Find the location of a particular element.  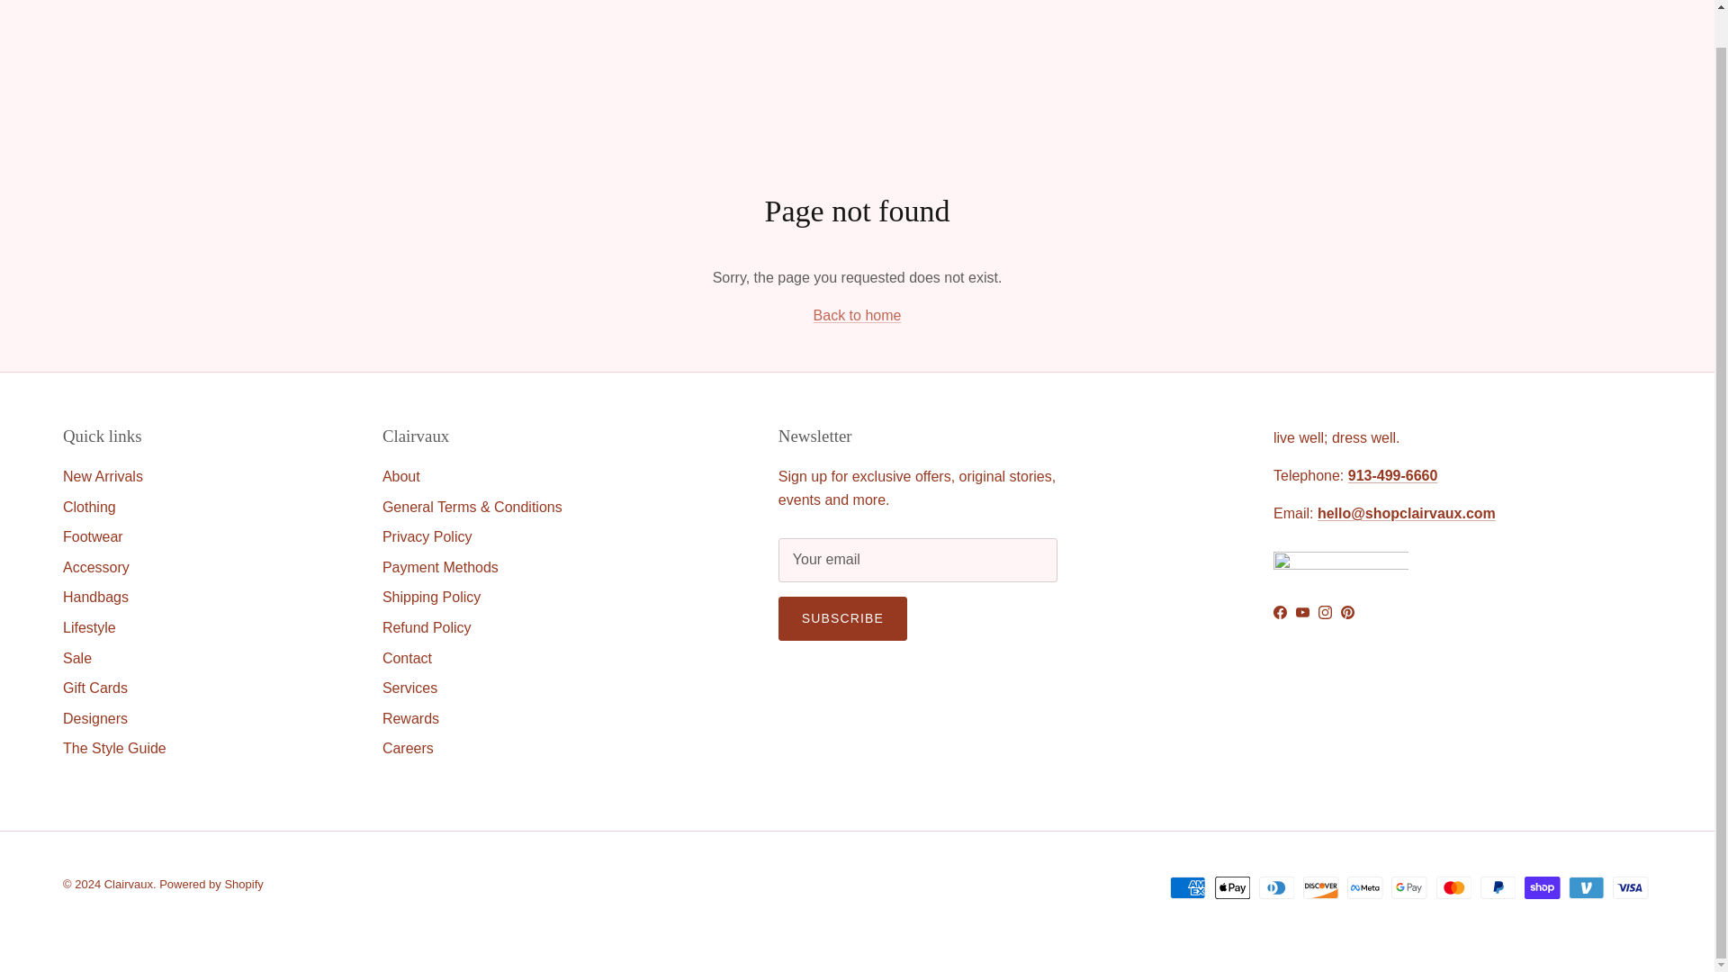

Clairvaux on Instagram is located at coordinates (1325, 612).